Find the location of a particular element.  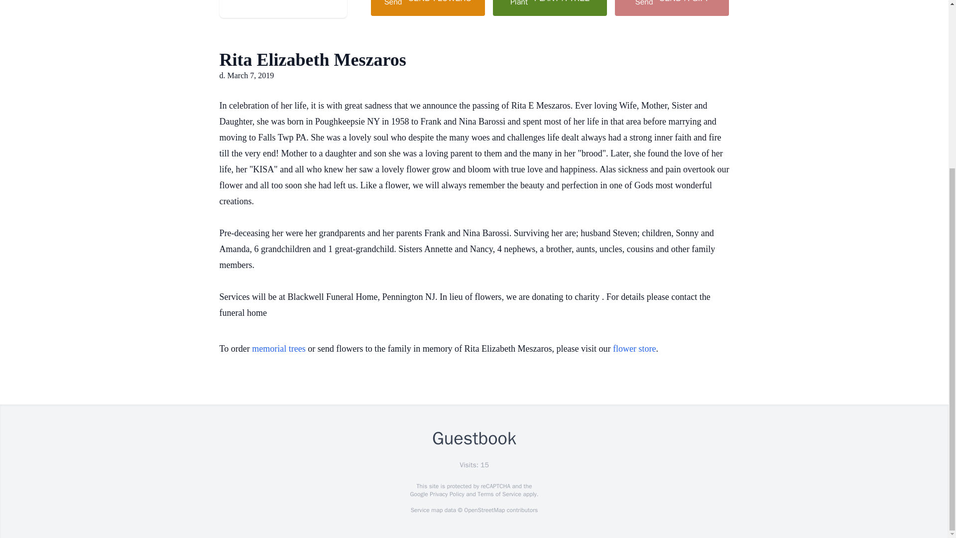

PLANT A TREE is located at coordinates (550, 8).